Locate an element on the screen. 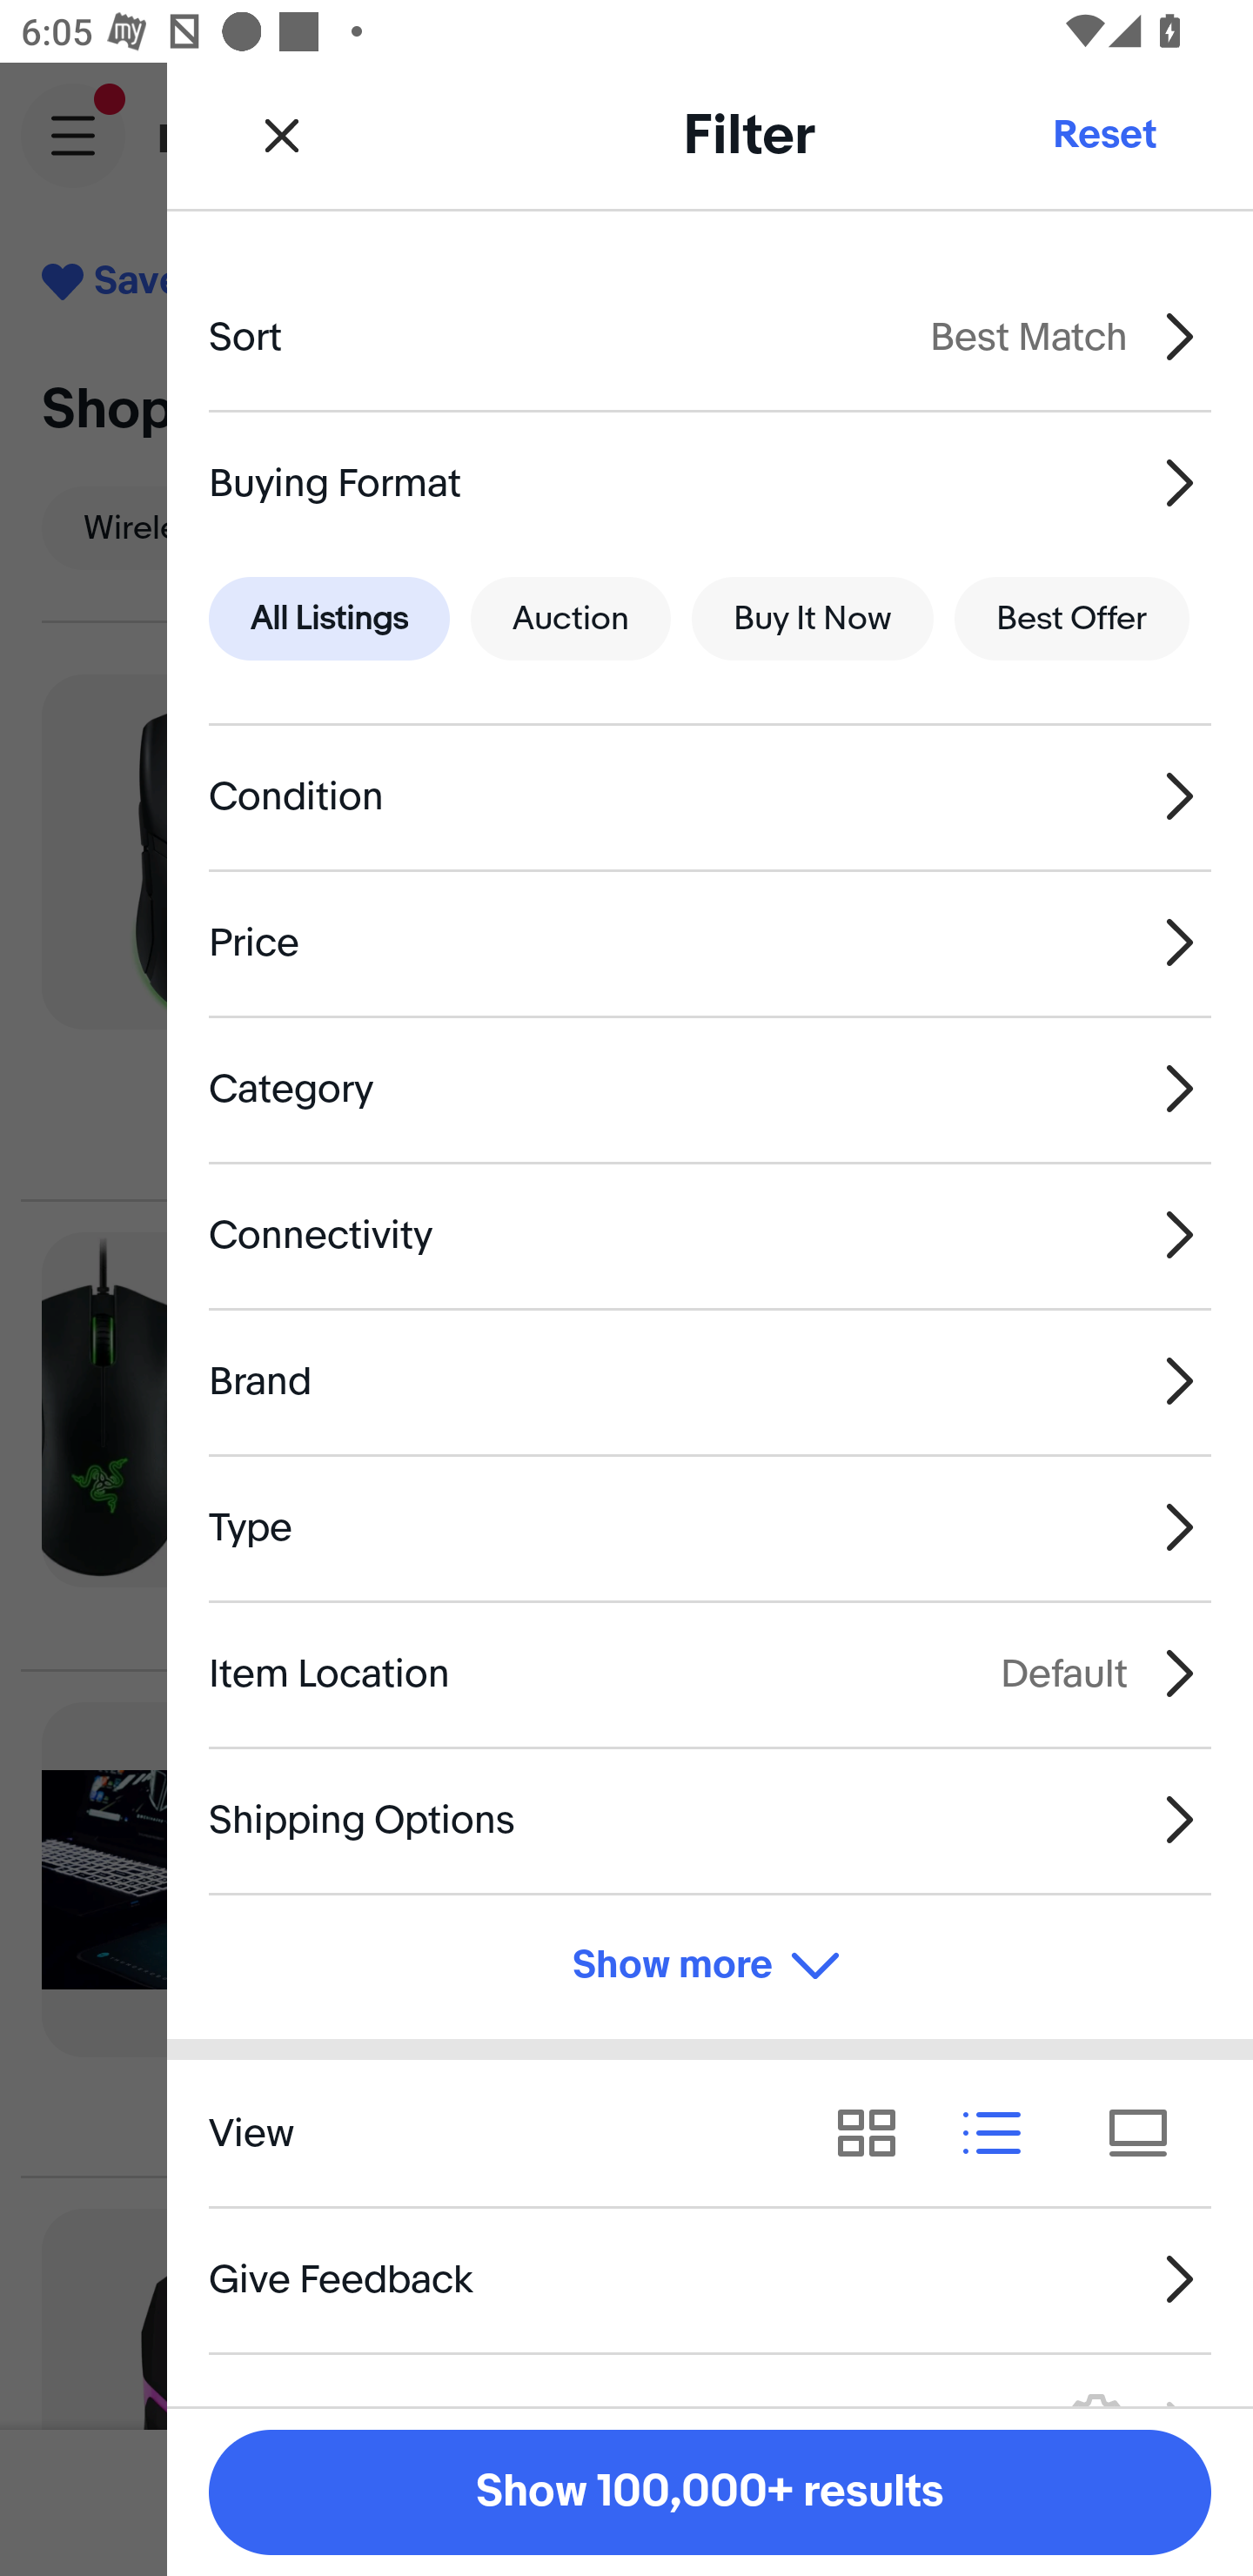 The image size is (1253, 2576). Category is located at coordinates (710, 1088).